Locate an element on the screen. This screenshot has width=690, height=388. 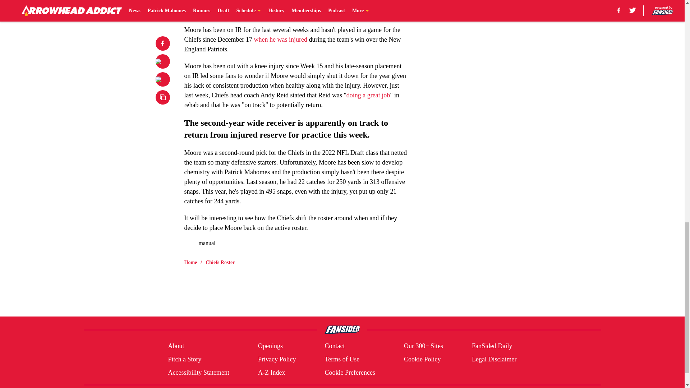
About is located at coordinates (176, 346).